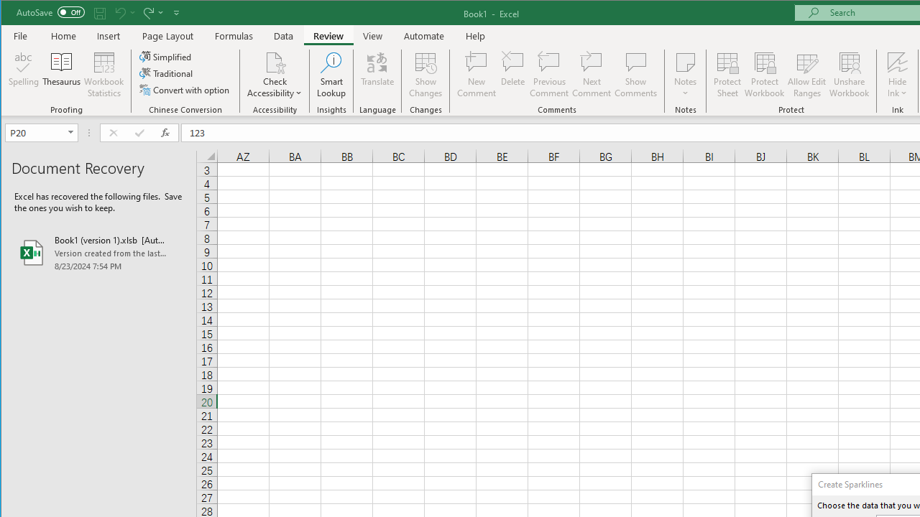 The image size is (920, 517). What do you see at coordinates (185, 89) in the screenshot?
I see `Convert with option` at bounding box center [185, 89].